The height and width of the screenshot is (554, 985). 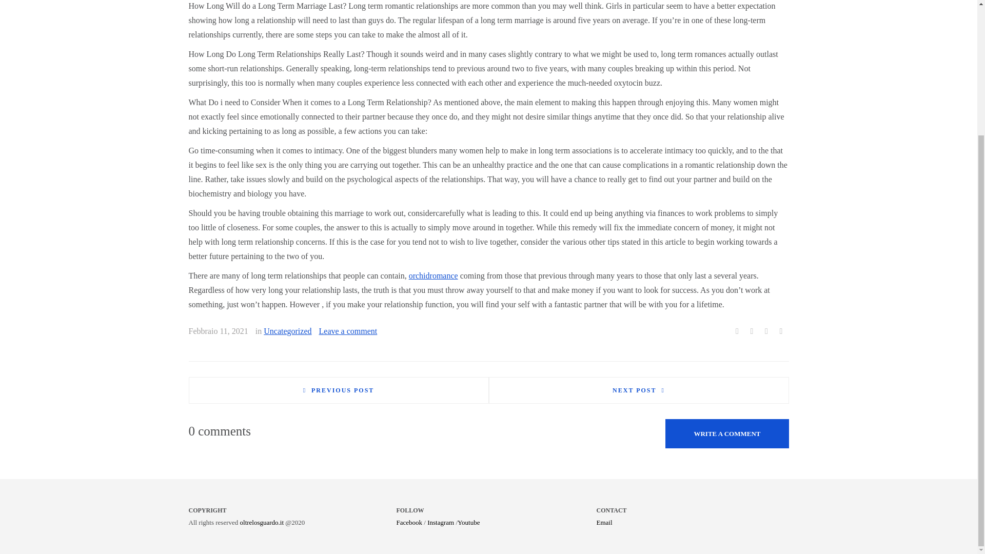 I want to click on Facebook, so click(x=409, y=522).